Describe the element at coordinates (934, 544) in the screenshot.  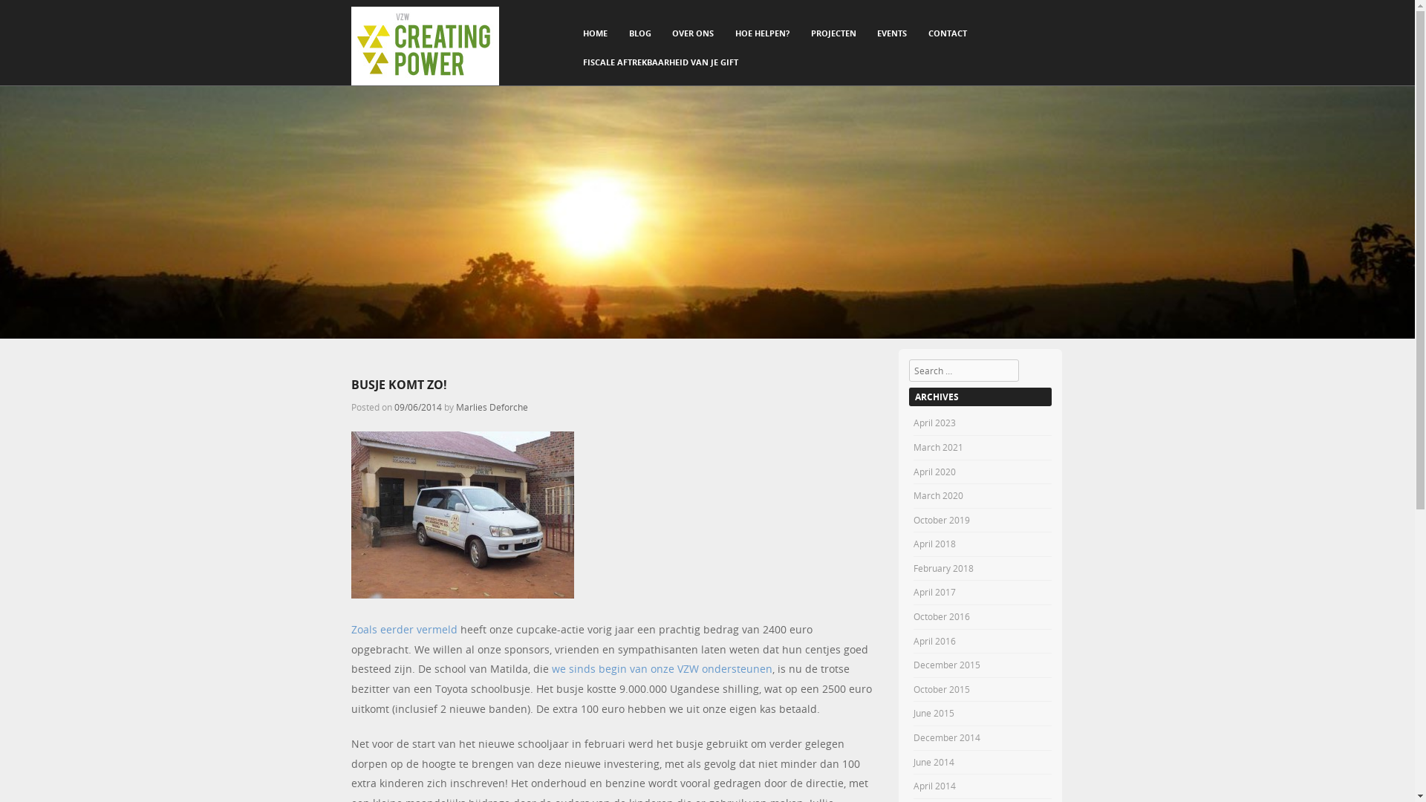
I see `April 2018` at that location.